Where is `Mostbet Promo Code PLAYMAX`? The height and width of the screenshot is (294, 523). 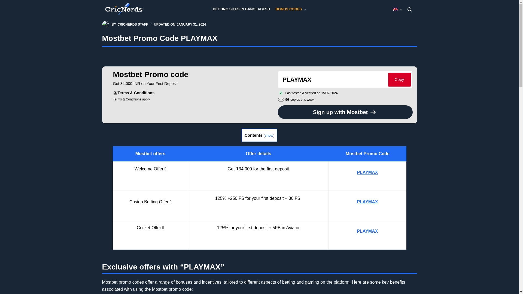 Mostbet Promo Code PLAYMAX is located at coordinates (259, 37).